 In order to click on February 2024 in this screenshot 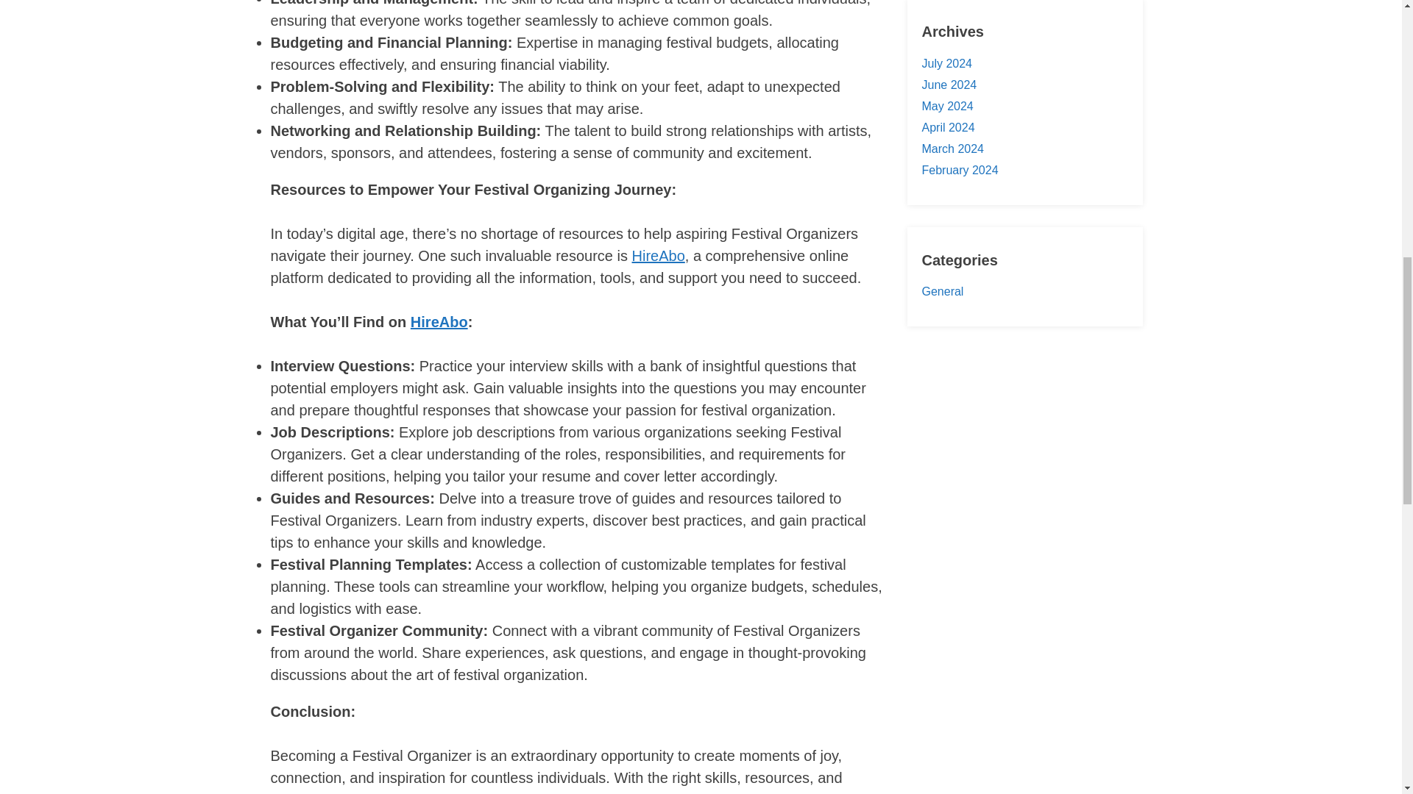, I will do `click(959, 169)`.